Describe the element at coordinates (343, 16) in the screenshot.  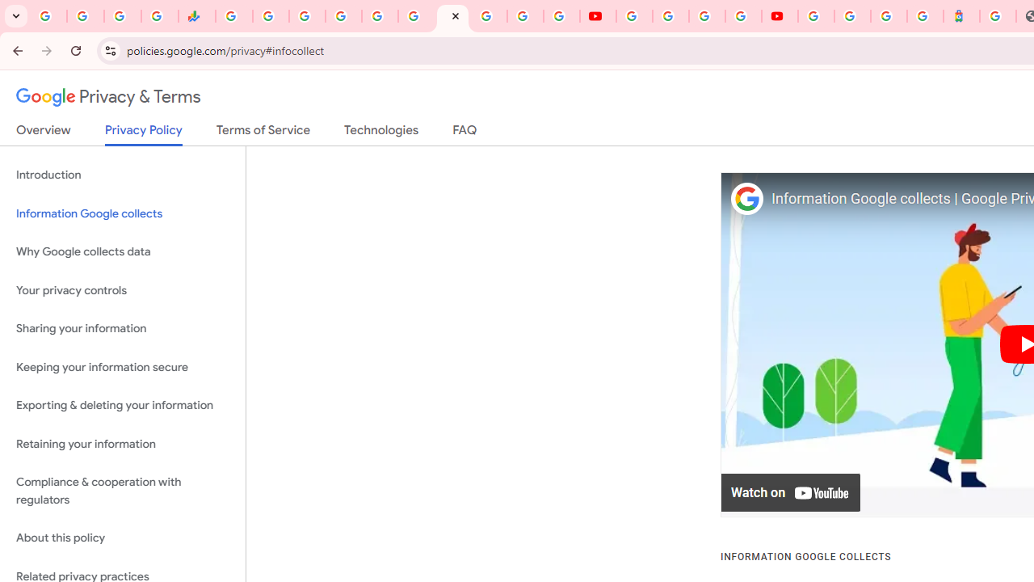
I see `Sign in - Google Accounts` at that location.